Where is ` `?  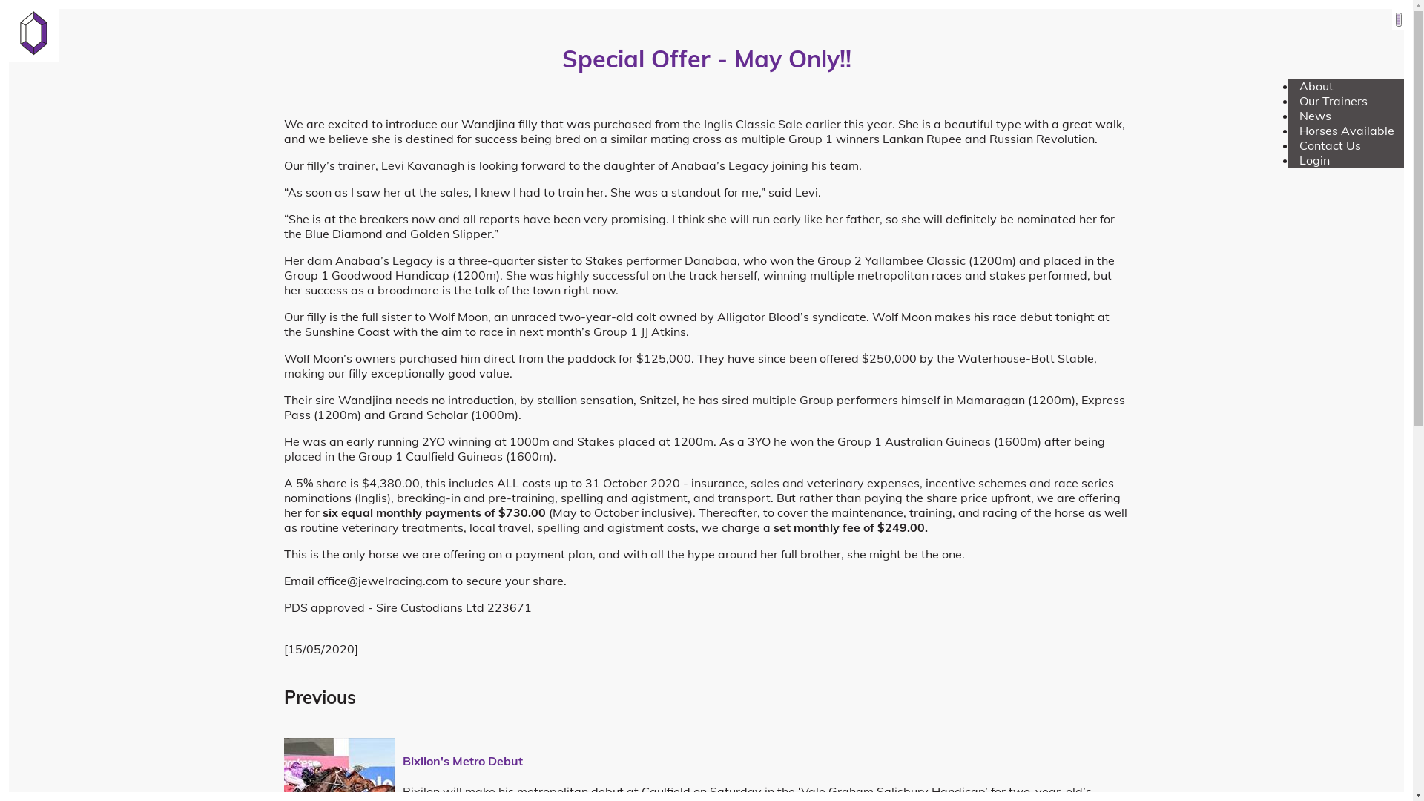   is located at coordinates (1399, 19).